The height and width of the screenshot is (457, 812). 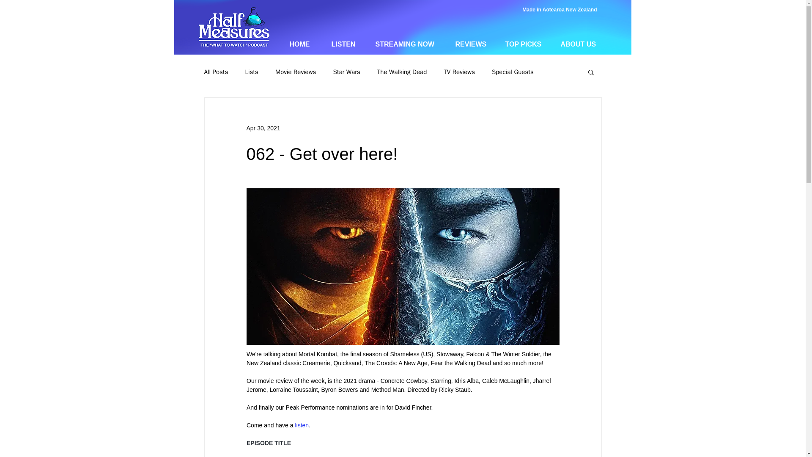 What do you see at coordinates (295, 72) in the screenshot?
I see `Movie Reviews` at bounding box center [295, 72].